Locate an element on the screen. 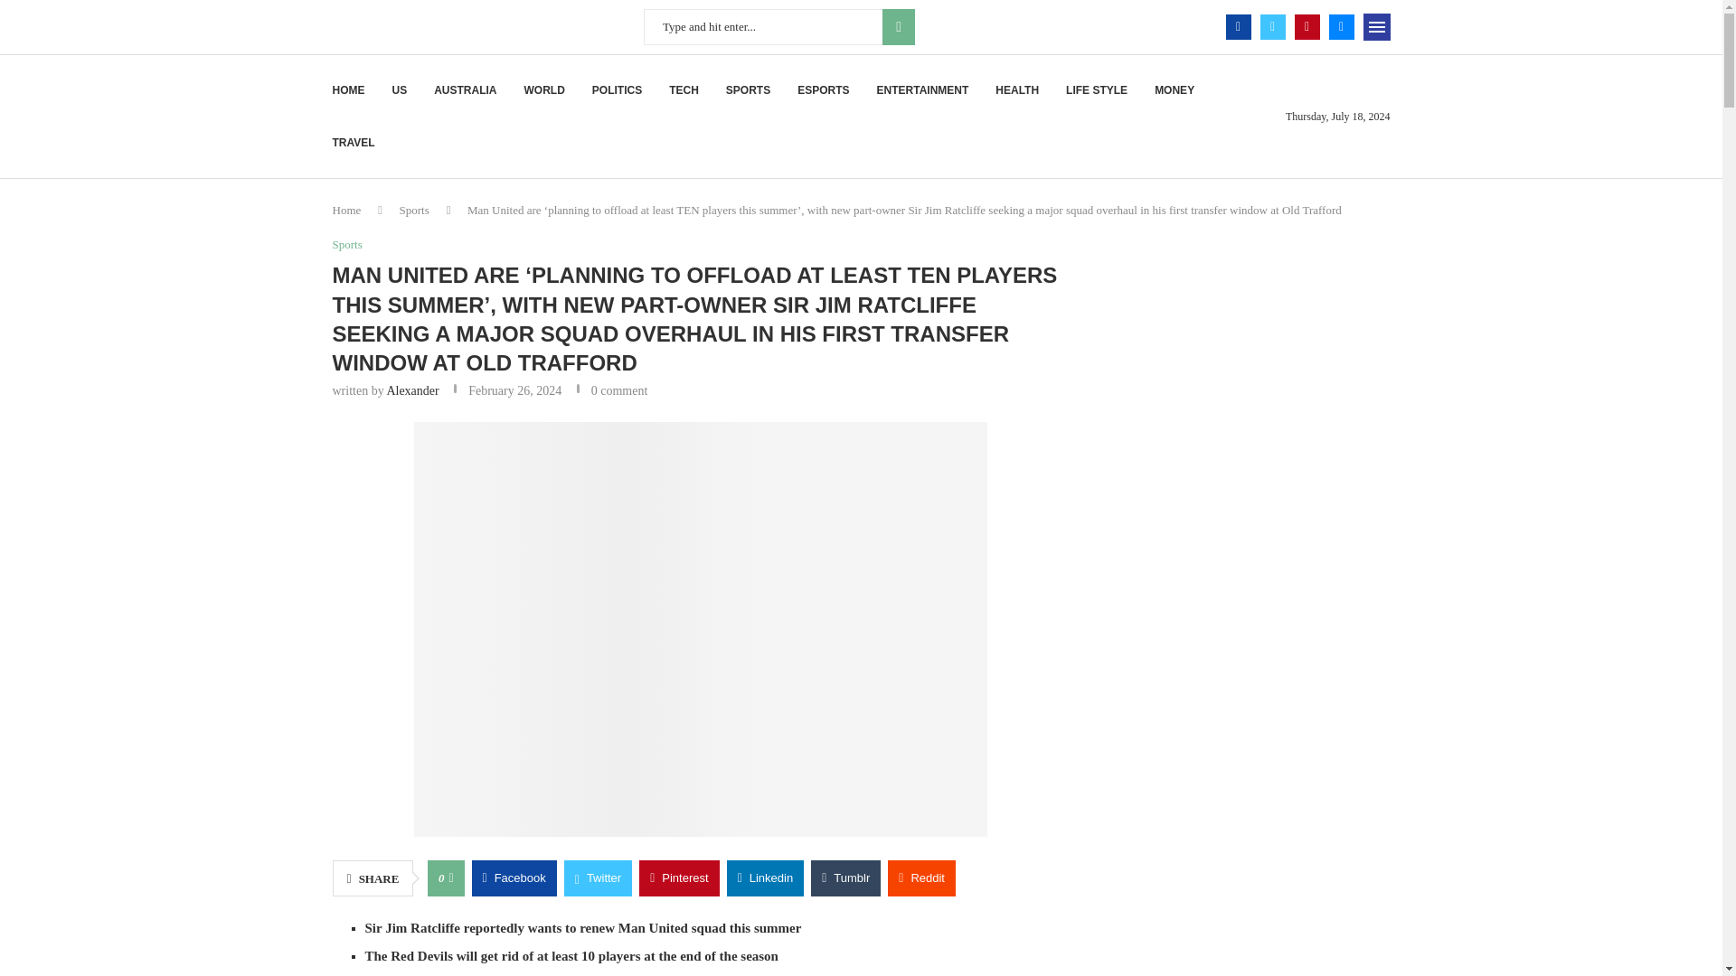 The image size is (1736, 976). ENTERTAINMENT is located at coordinates (922, 90).